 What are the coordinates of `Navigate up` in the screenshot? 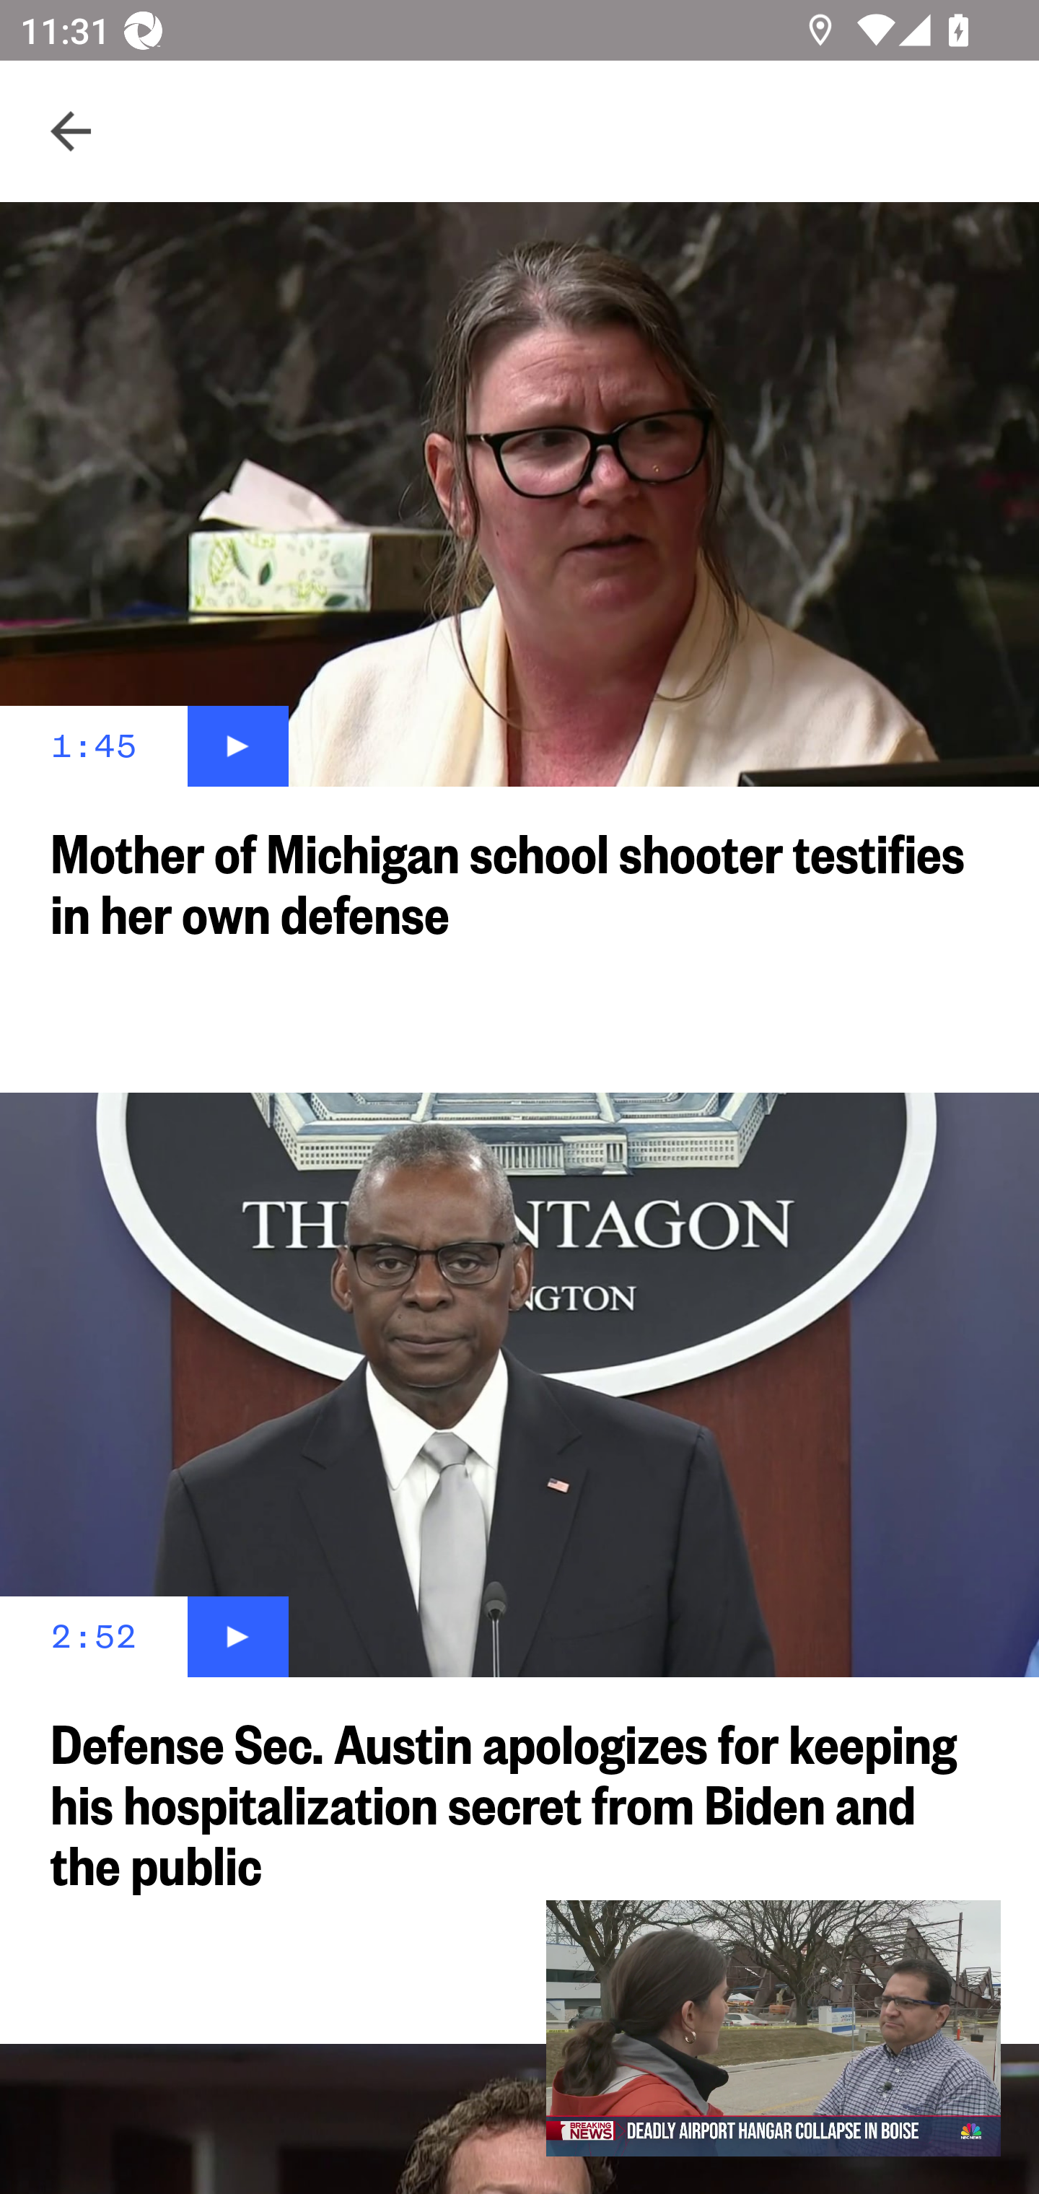 It's located at (71, 131).